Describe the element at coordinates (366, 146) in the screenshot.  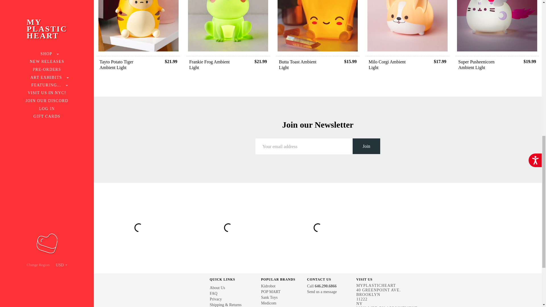
I see `Join` at that location.